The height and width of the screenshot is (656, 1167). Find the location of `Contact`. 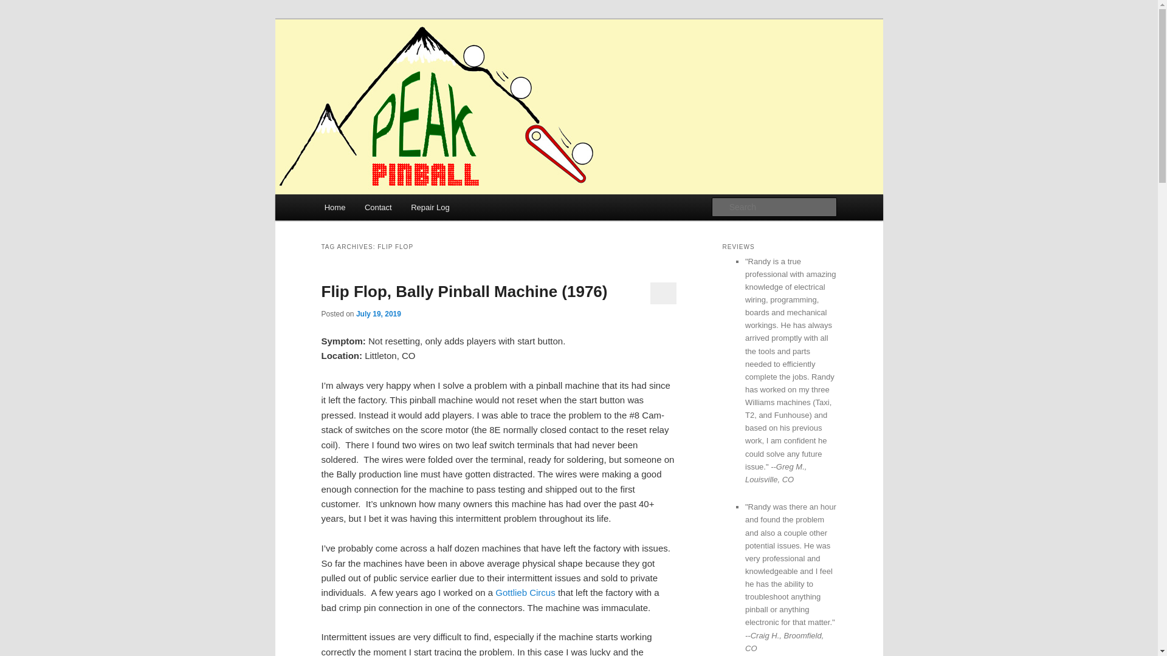

Contact is located at coordinates (378, 207).